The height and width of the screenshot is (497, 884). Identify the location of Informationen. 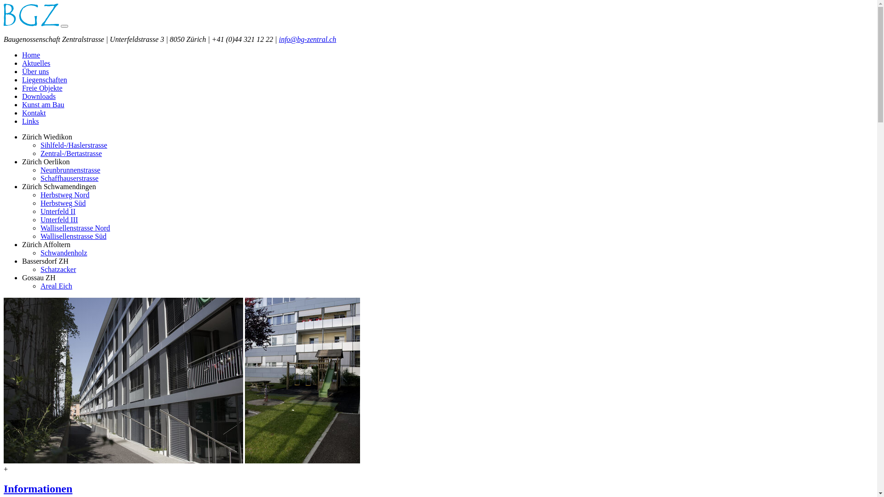
(38, 489).